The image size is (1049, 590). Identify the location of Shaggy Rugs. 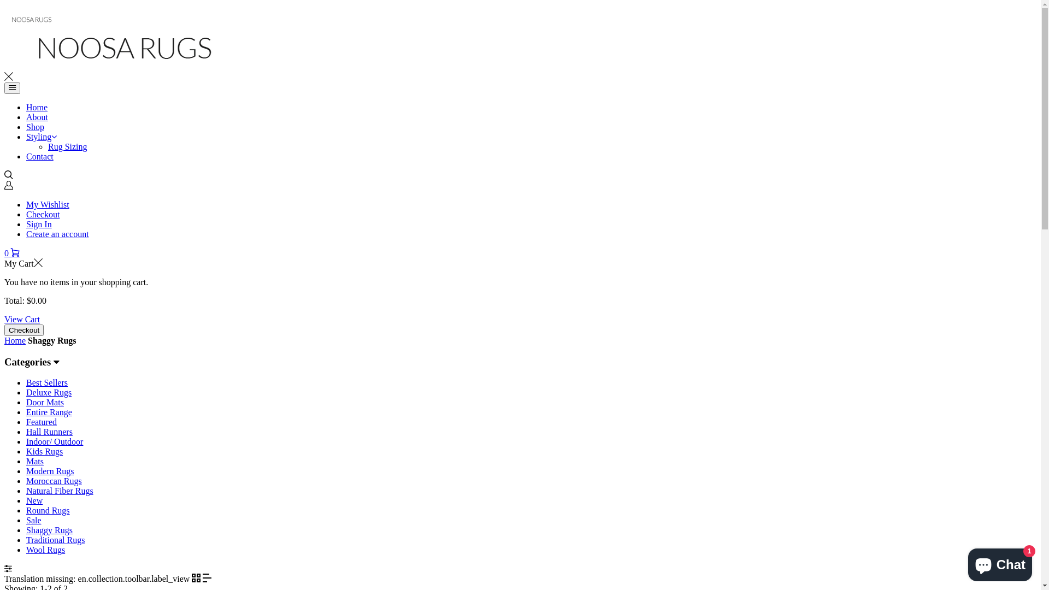
(49, 530).